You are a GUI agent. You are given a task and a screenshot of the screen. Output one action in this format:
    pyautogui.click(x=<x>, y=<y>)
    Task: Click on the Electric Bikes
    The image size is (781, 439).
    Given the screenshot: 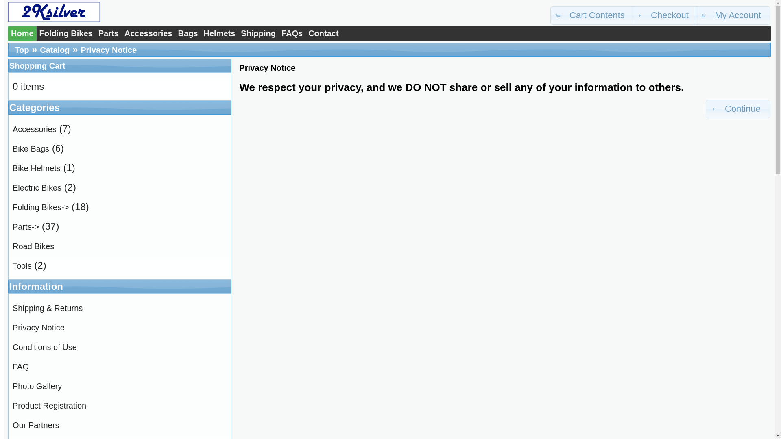 What is the action you would take?
    pyautogui.click(x=37, y=188)
    